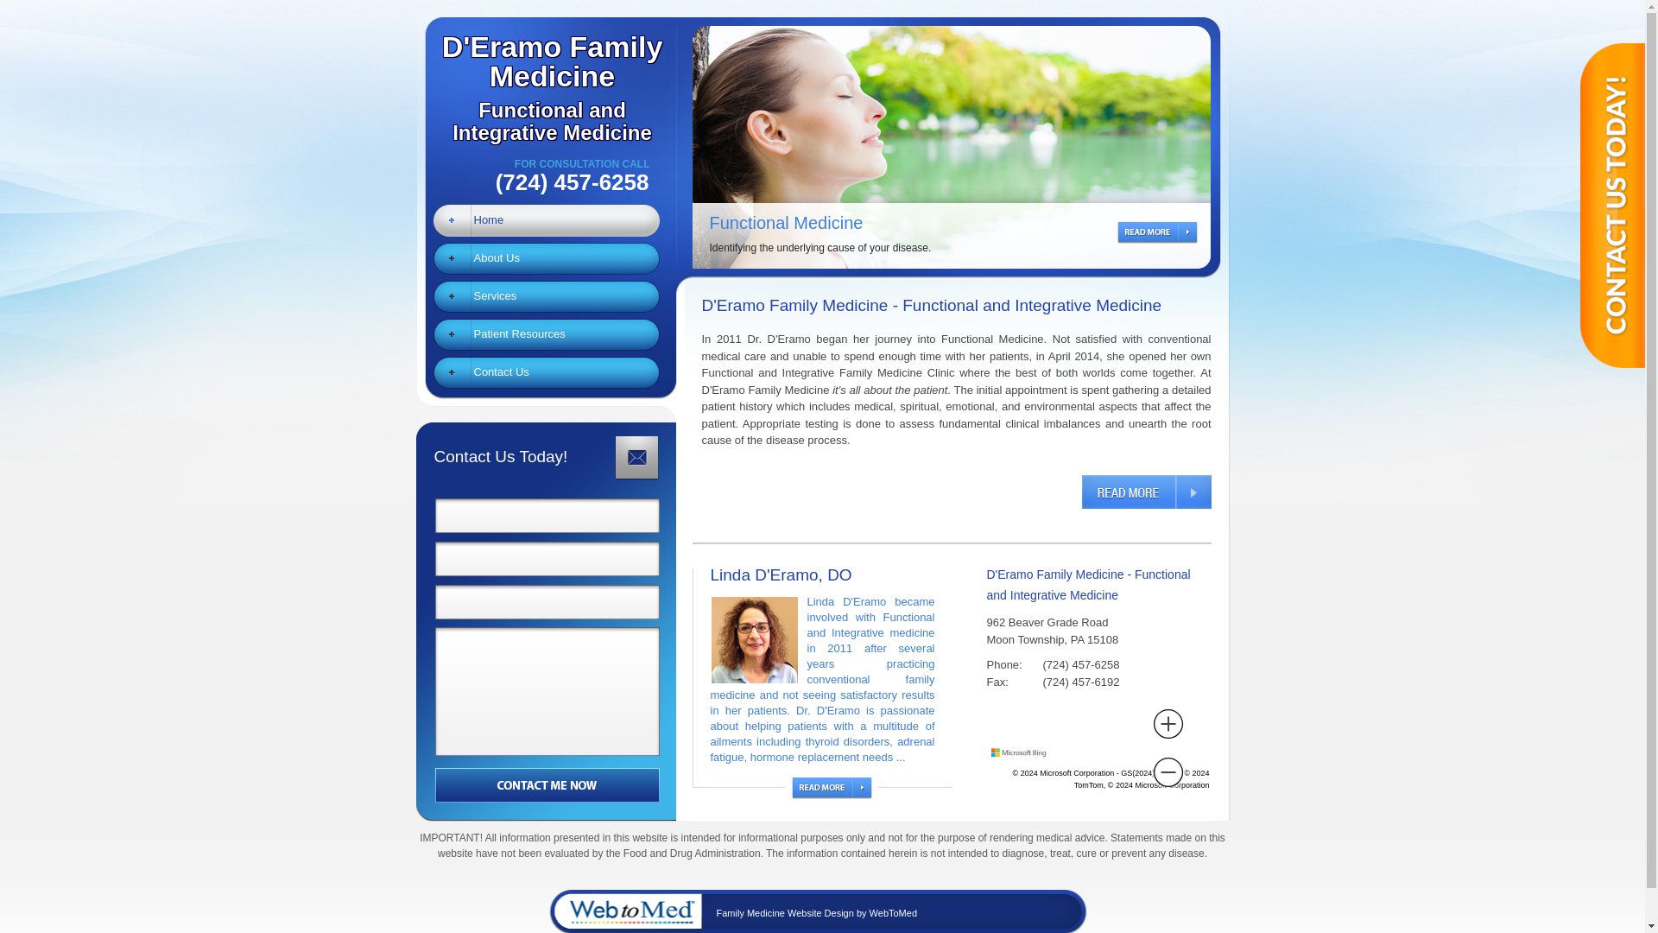  I want to click on read more, so click(1145, 491).